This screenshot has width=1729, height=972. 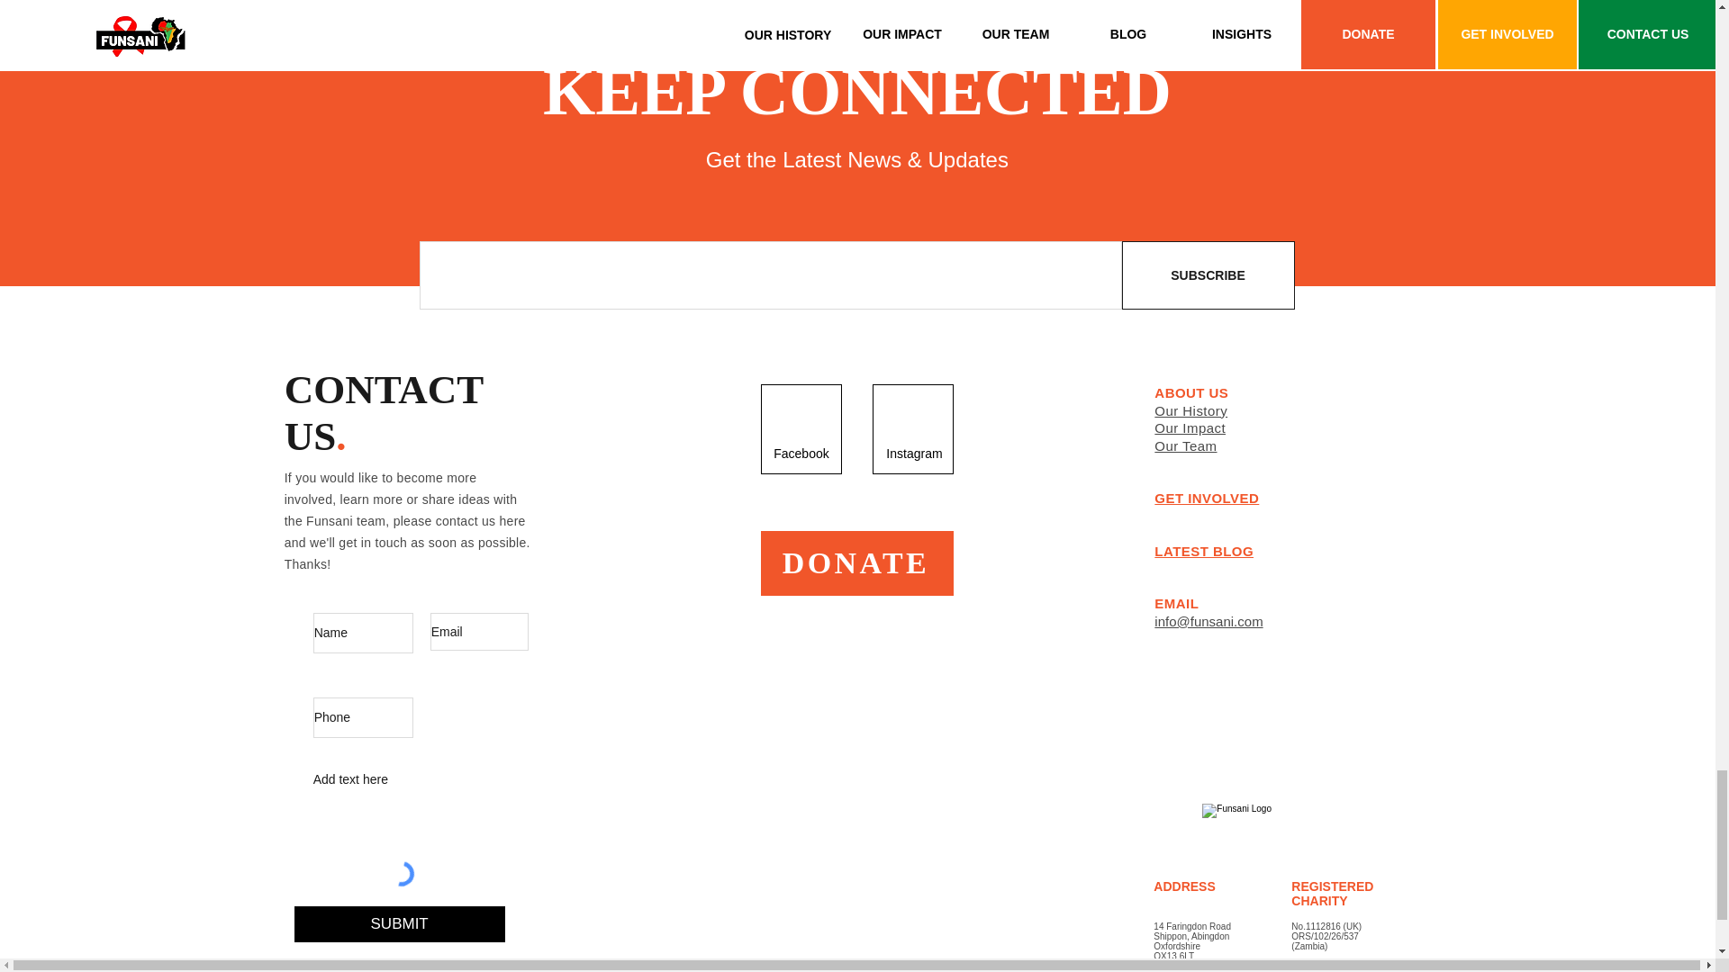 I want to click on SUBMIT, so click(x=399, y=923).